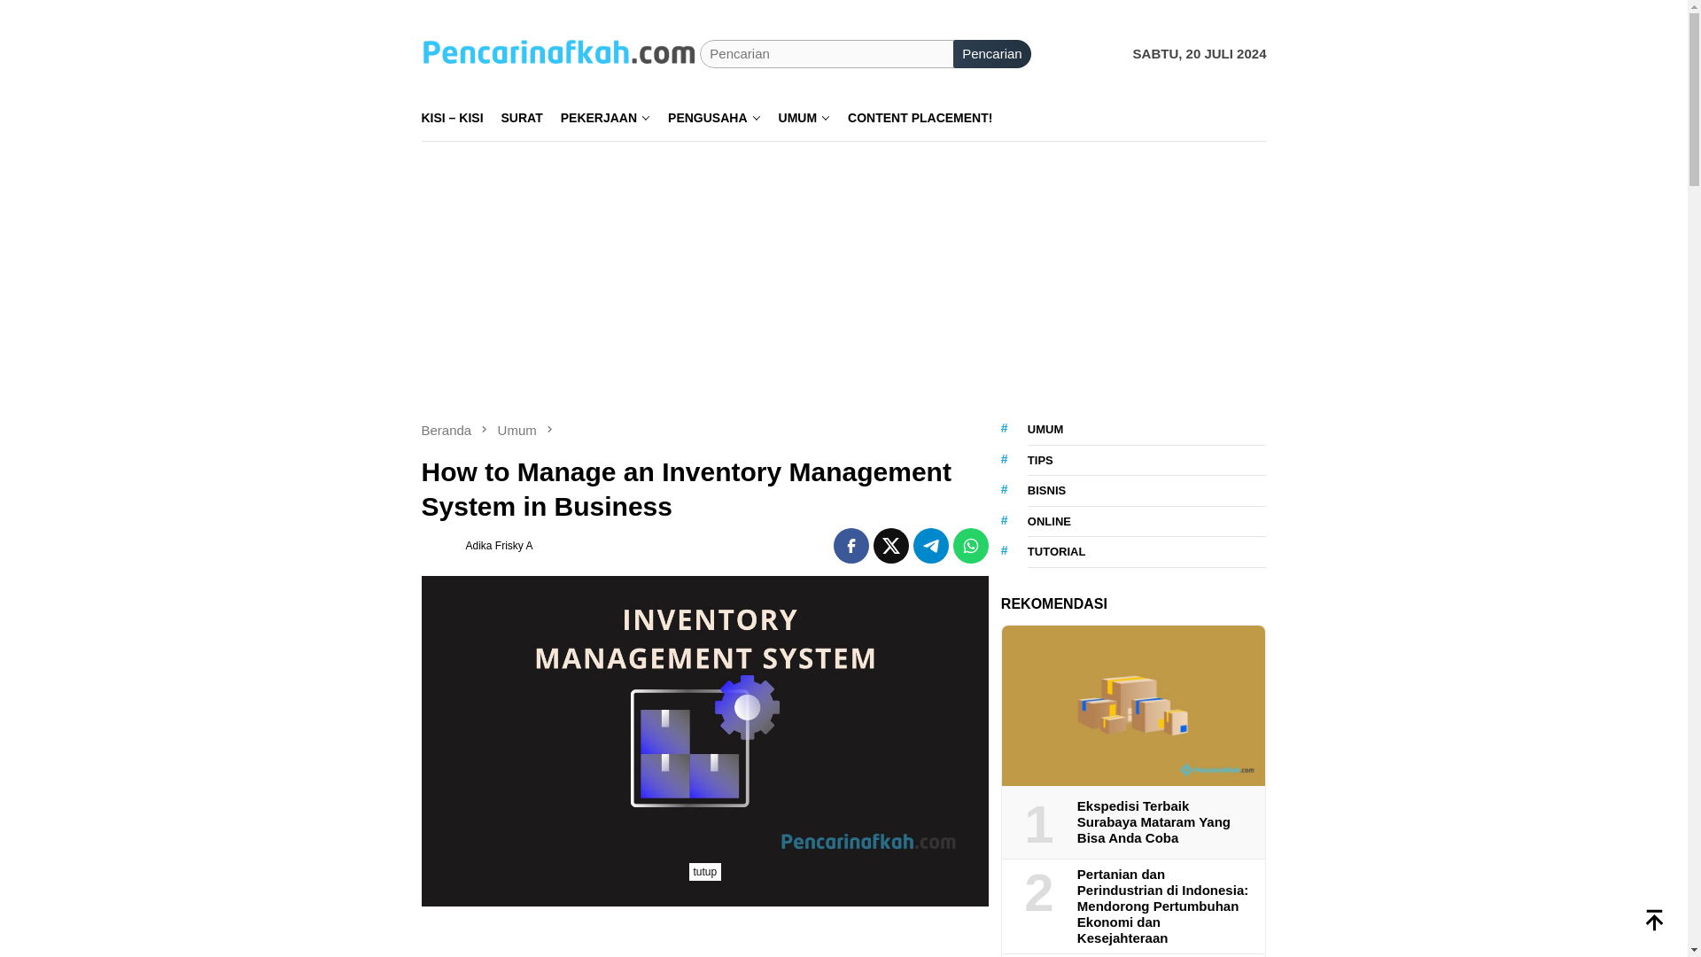 The image size is (1701, 957). I want to click on UMUM, so click(804, 118).